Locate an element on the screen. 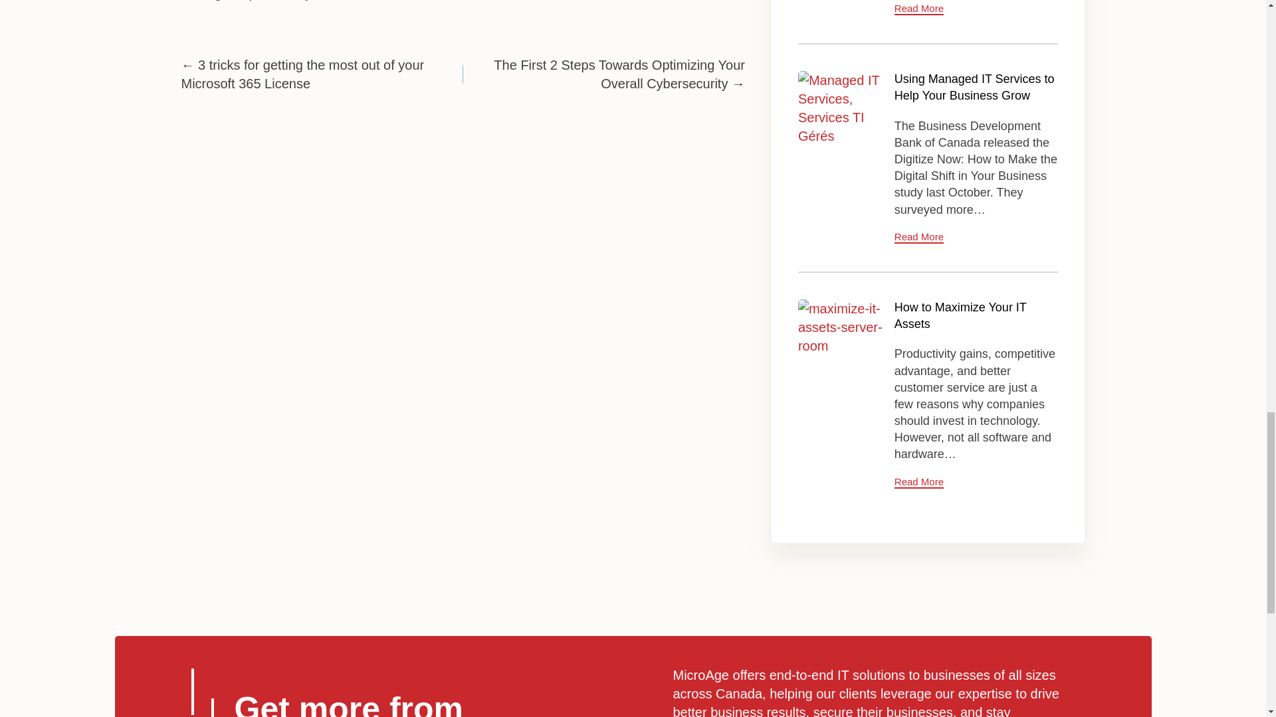  How to Maximize Your IT Assets is located at coordinates (841, 342).